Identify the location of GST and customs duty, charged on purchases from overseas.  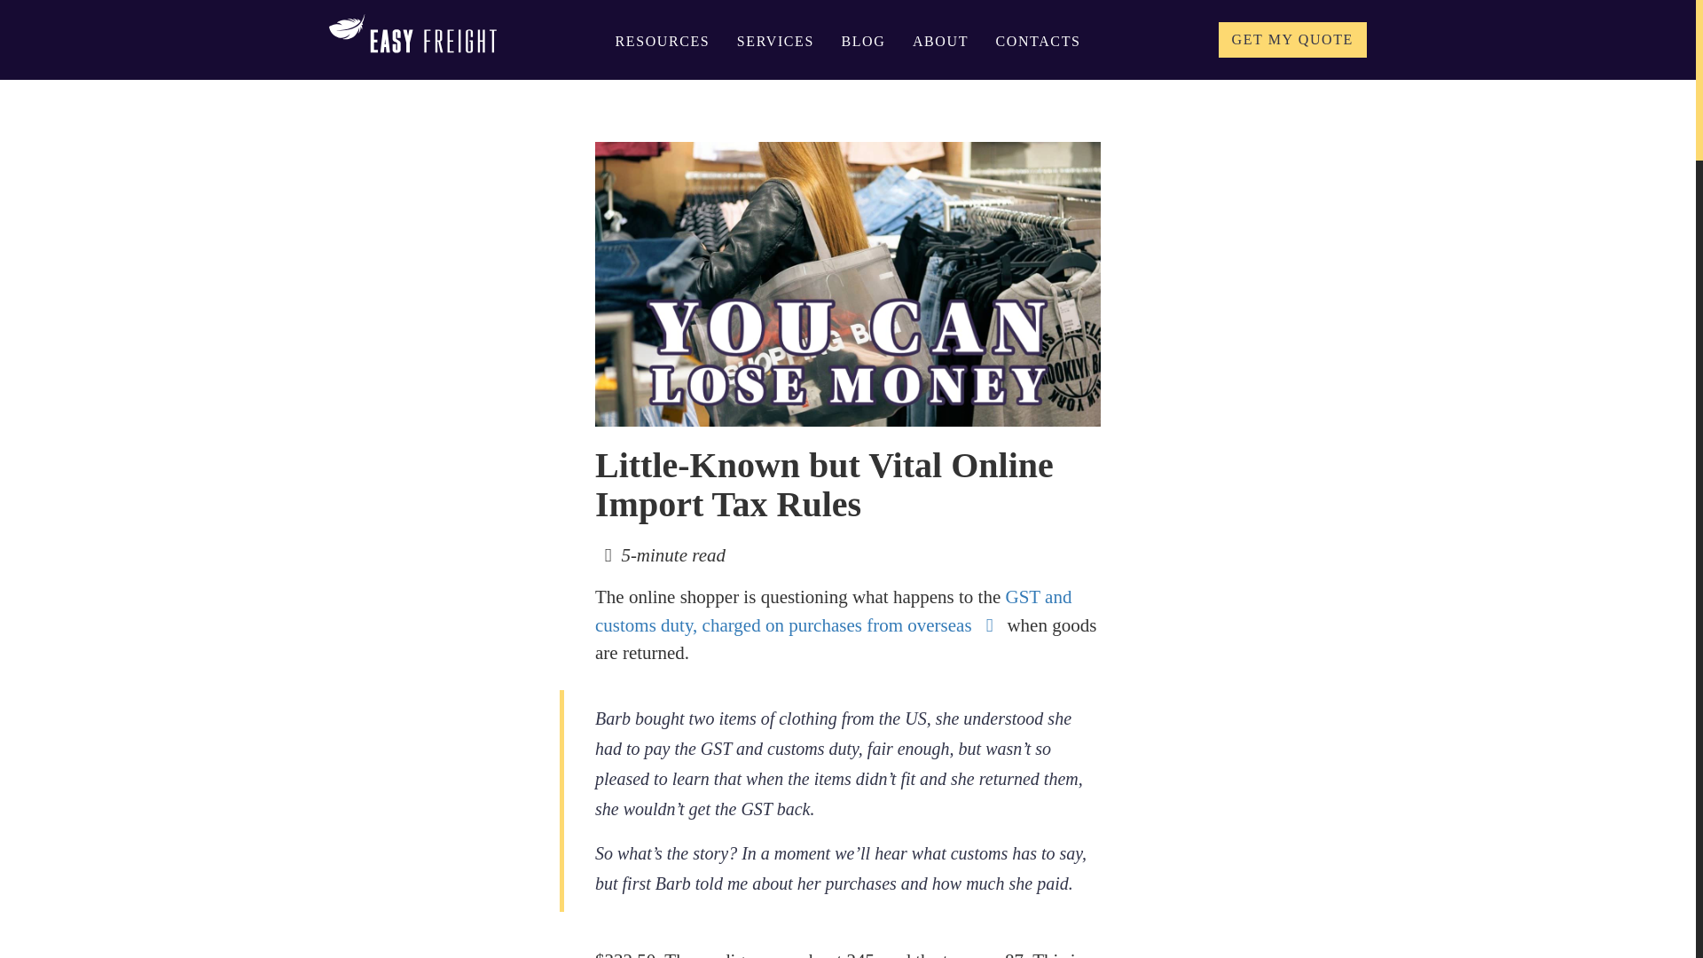
(832, 610).